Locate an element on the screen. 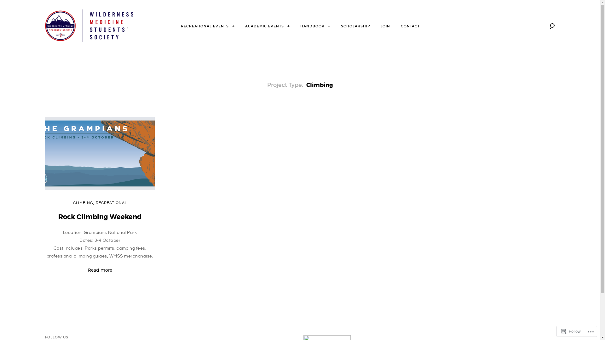 The image size is (605, 340). Follow is located at coordinates (571, 331).